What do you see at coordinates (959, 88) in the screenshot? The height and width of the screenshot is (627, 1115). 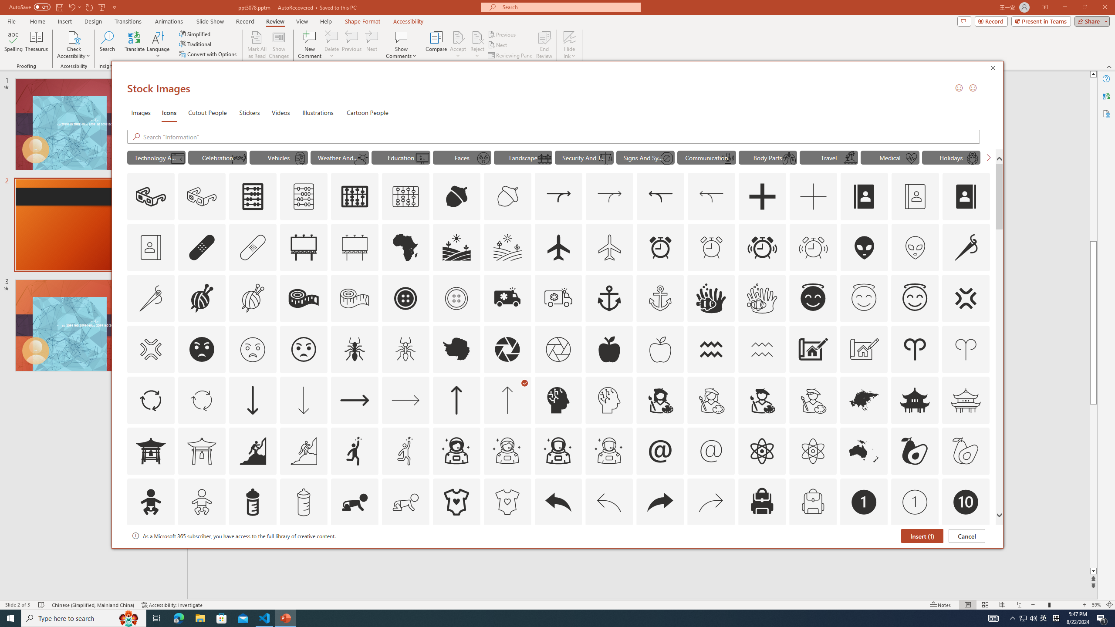 I see `Send a Smile` at bounding box center [959, 88].